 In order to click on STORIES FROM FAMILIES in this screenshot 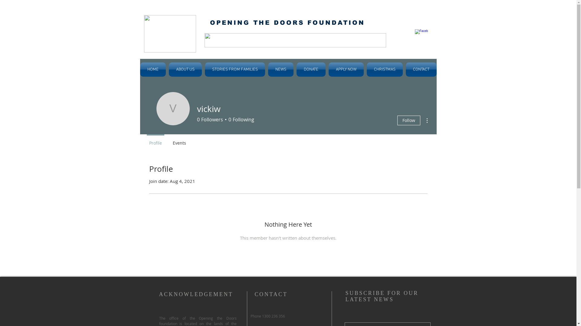, I will do `click(235, 69)`.